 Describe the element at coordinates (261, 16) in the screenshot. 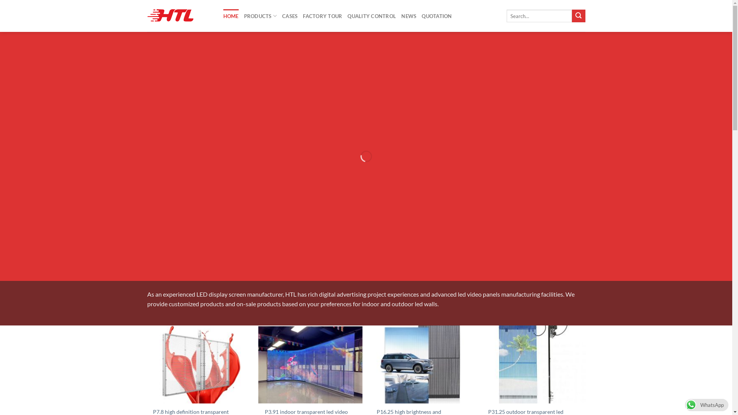

I see `PRODUCTS` at that location.